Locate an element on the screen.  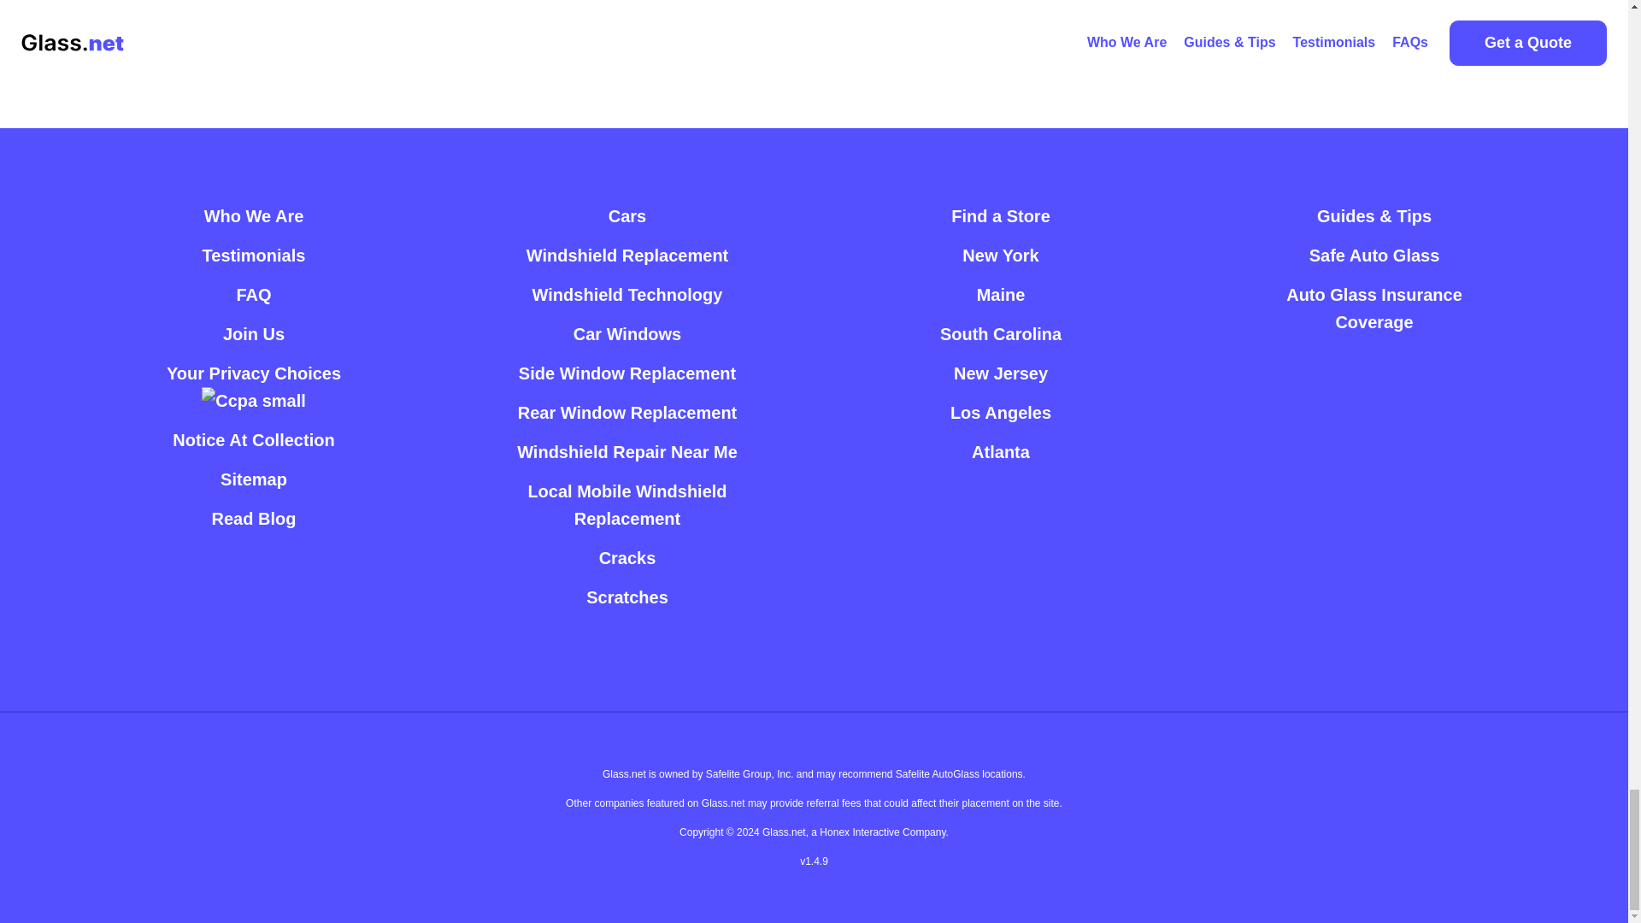
Scratches is located at coordinates (626, 597).